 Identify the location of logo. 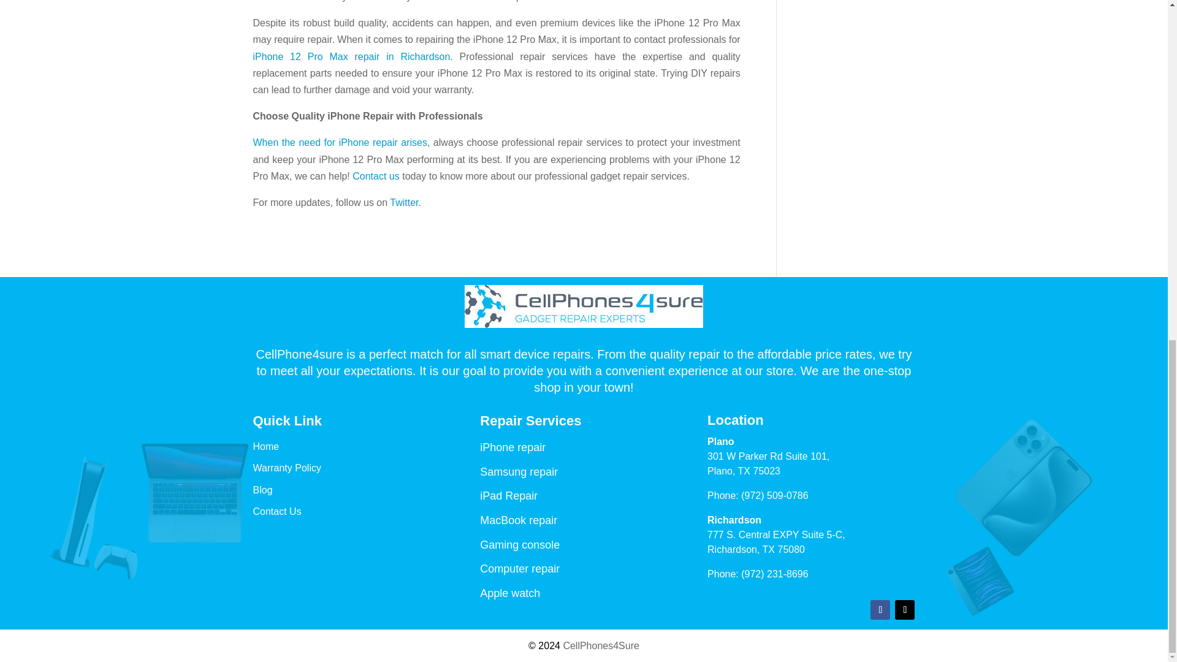
(584, 306).